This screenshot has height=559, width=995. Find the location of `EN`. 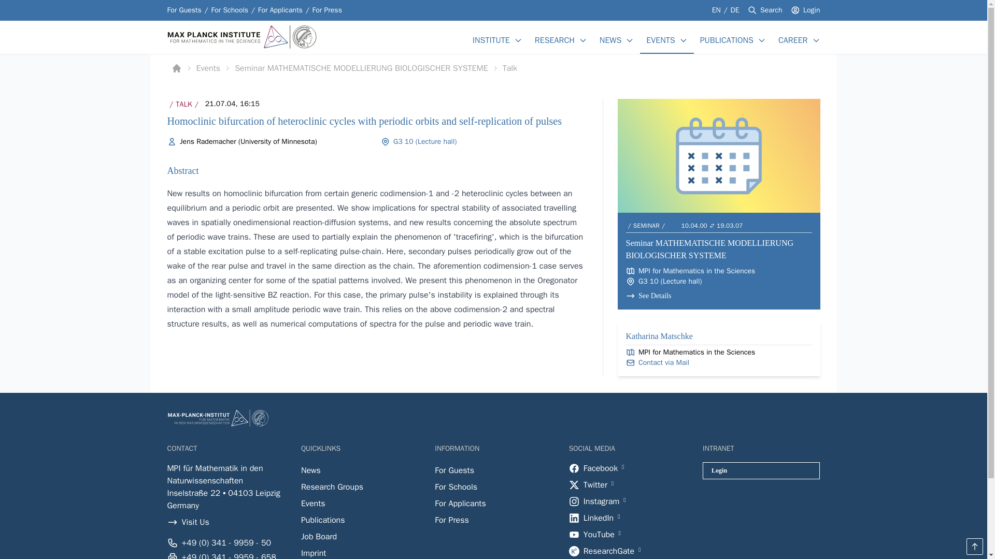

EN is located at coordinates (717, 10).